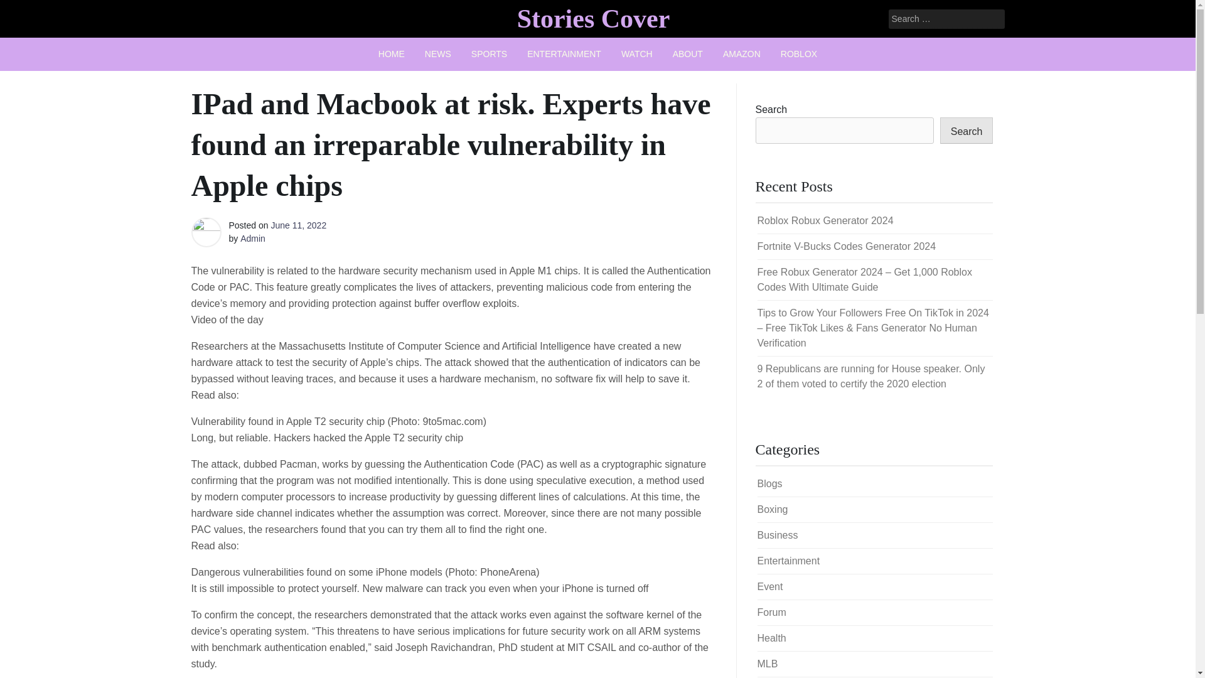 The height and width of the screenshot is (678, 1205). Describe the element at coordinates (688, 54) in the screenshot. I see `ABOUT` at that location.